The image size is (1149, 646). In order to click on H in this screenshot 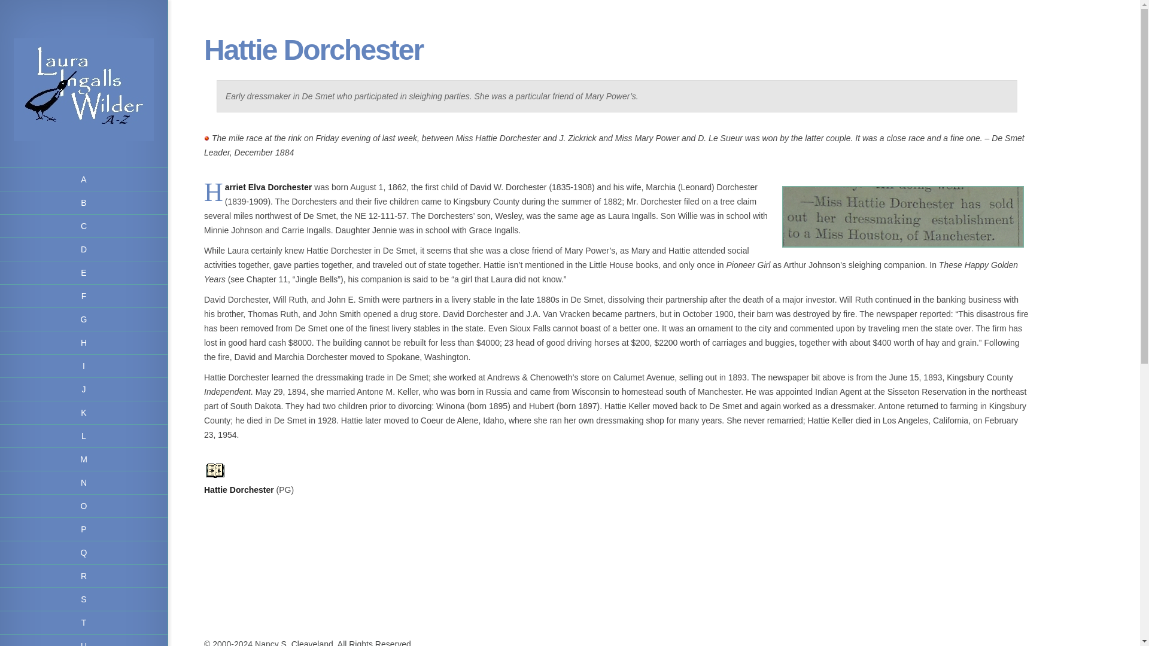, I will do `click(84, 343)`.